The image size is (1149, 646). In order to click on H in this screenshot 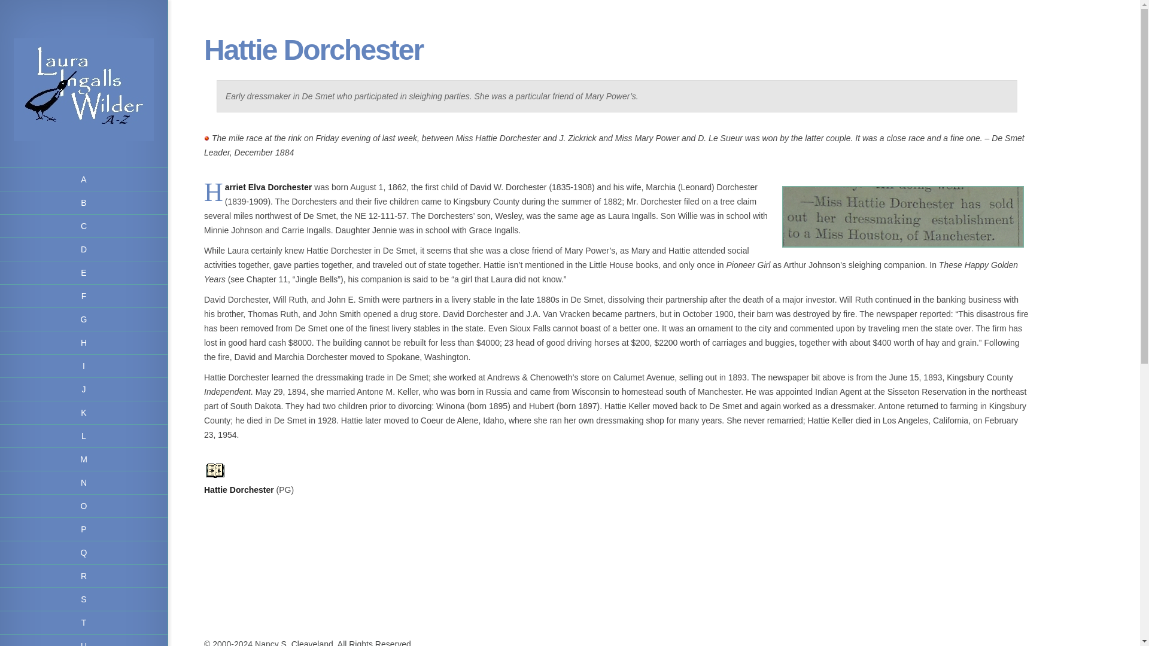, I will do `click(84, 343)`.